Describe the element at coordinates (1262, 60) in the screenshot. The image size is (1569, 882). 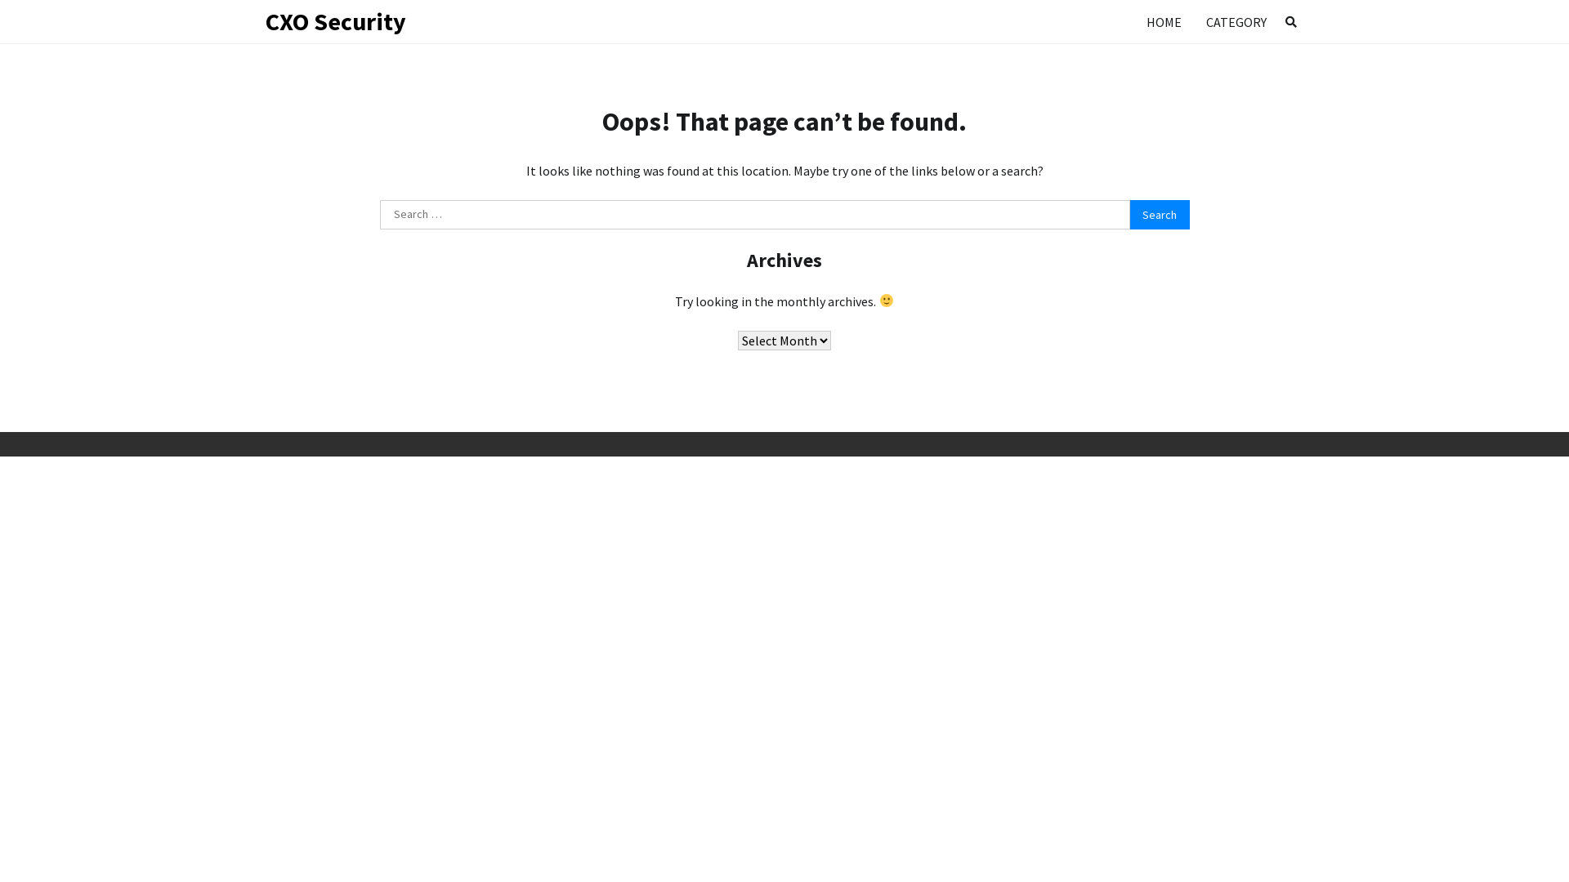
I see `Search` at that location.